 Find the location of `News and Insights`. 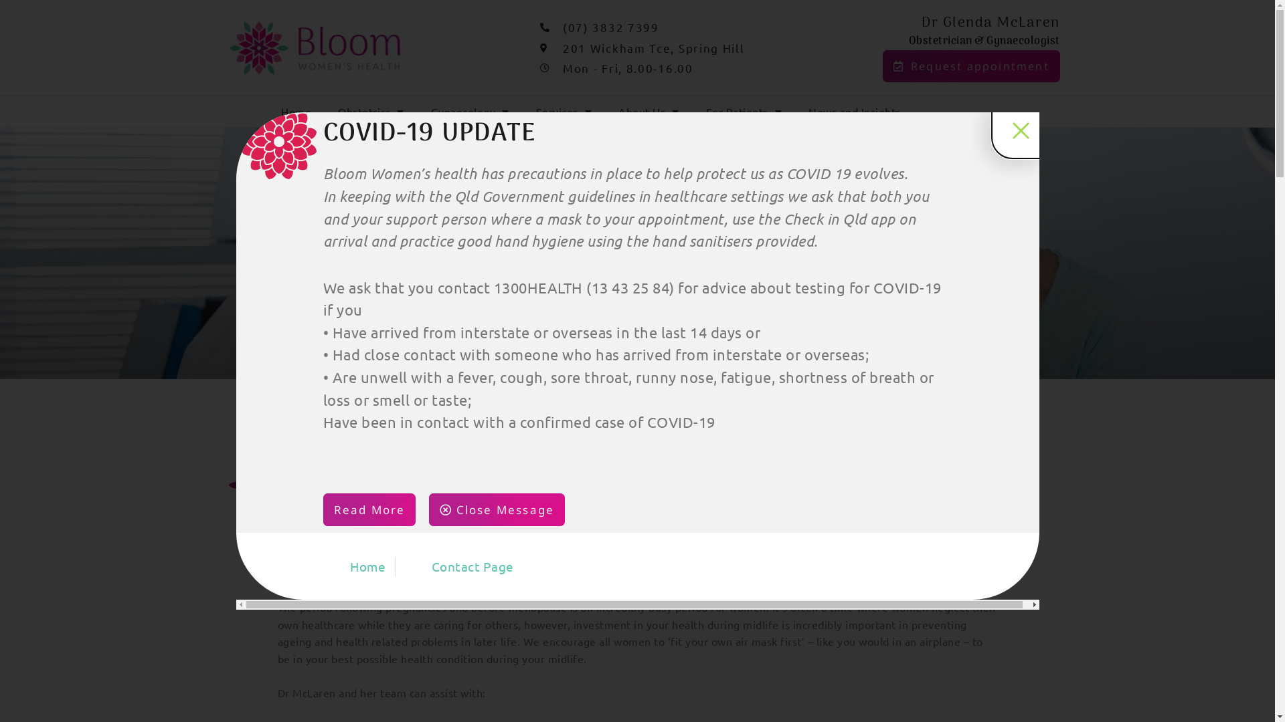

News and Insights is located at coordinates (855, 112).